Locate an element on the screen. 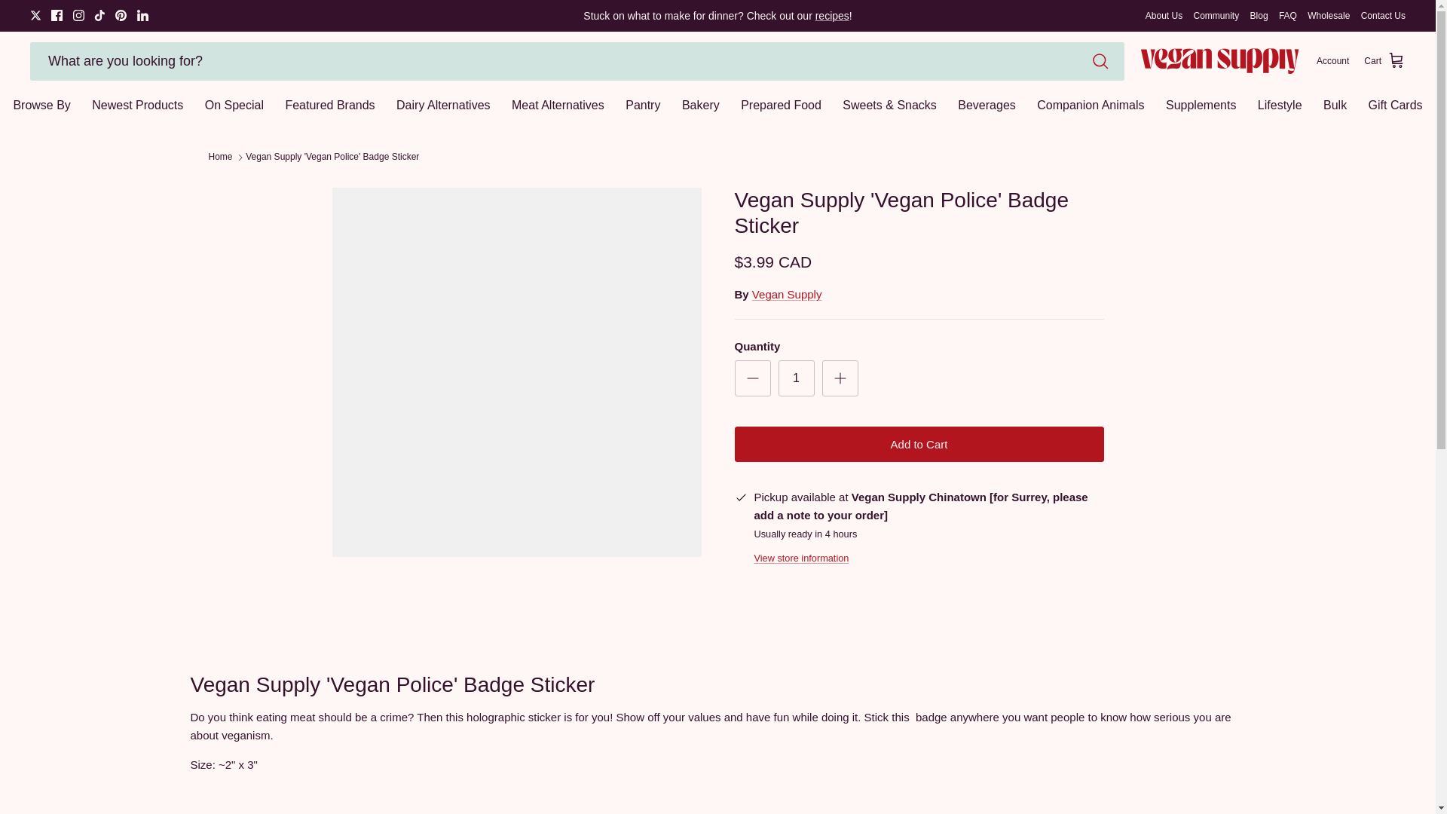 Image resolution: width=1447 pixels, height=814 pixels. Pinterest is located at coordinates (121, 15).